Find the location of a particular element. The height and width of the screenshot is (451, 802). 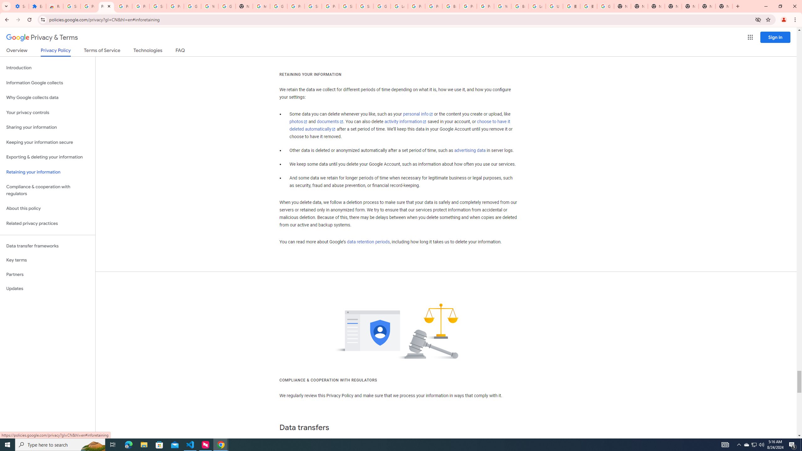

Retaining your information is located at coordinates (48, 172).